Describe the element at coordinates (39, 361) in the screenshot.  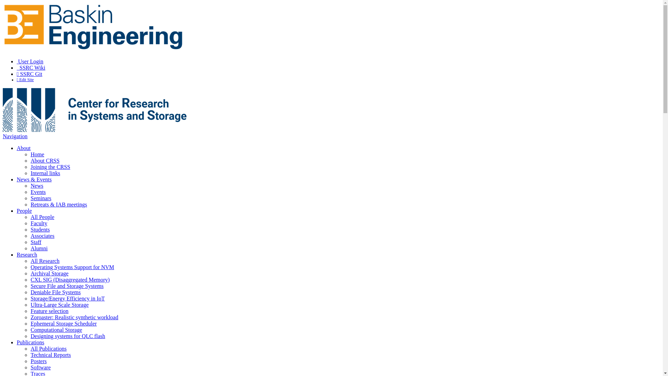
I see `Posters` at that location.